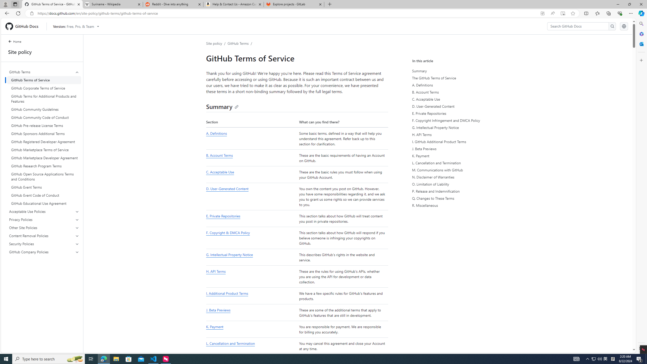 This screenshot has height=364, width=647. What do you see at coordinates (44, 219) in the screenshot?
I see `Privacy Policies` at bounding box center [44, 219].